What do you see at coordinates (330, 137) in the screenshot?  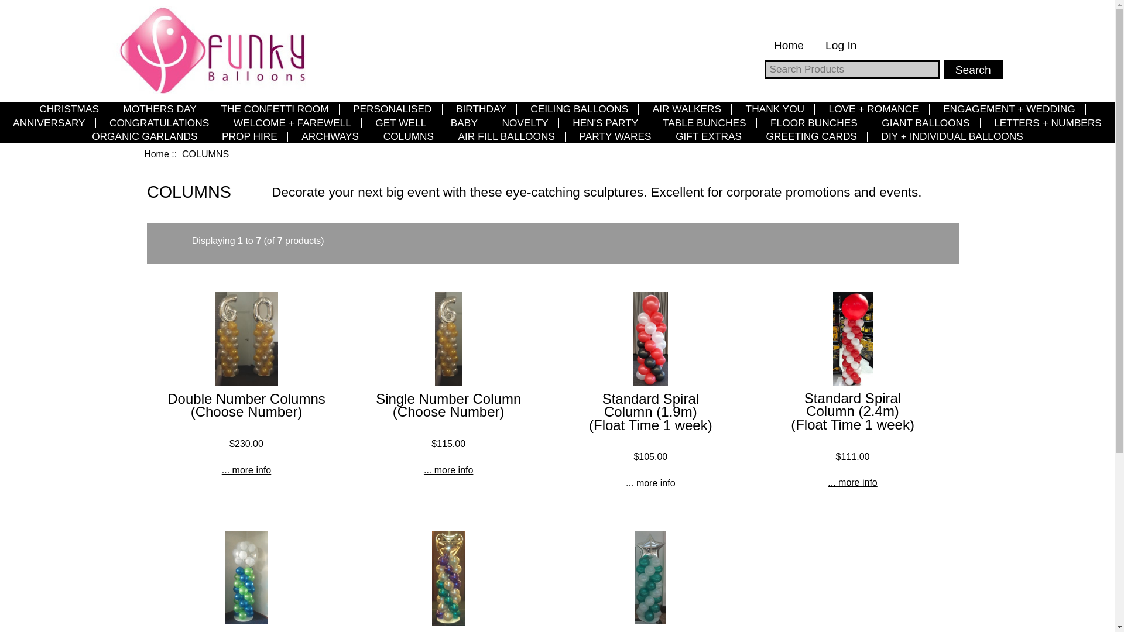 I see `ARCHWAYS` at bounding box center [330, 137].